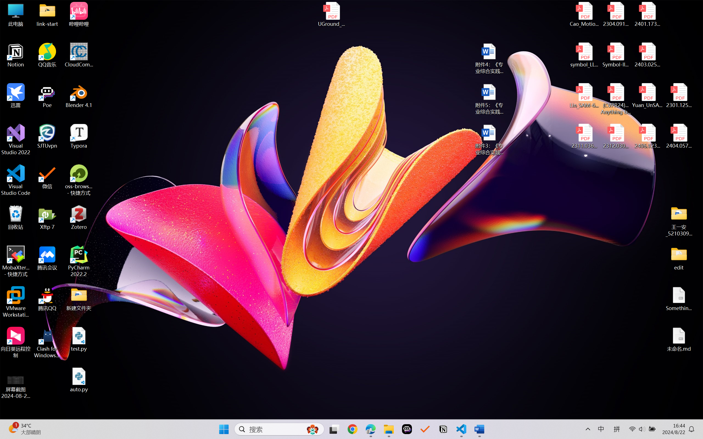  What do you see at coordinates (679, 258) in the screenshot?
I see `edit` at bounding box center [679, 258].